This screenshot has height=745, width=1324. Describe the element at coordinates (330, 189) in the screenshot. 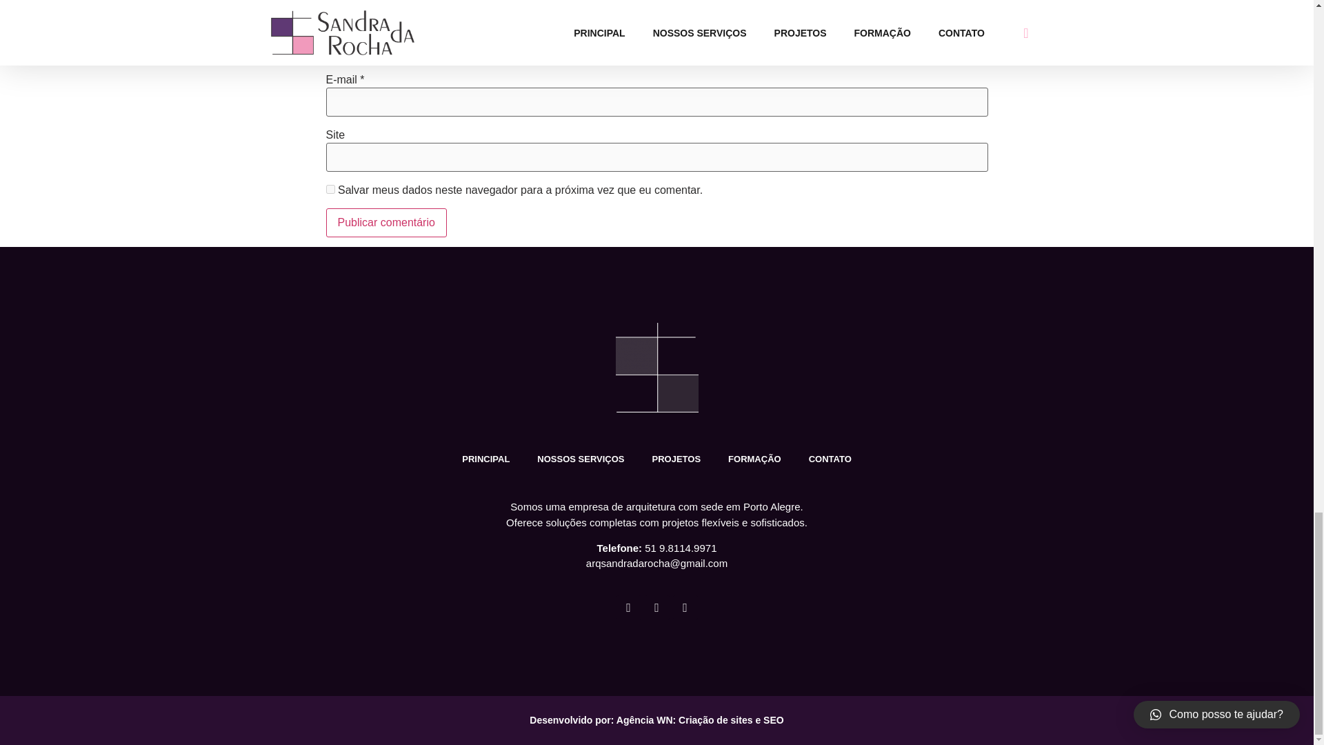

I see `yes` at that location.